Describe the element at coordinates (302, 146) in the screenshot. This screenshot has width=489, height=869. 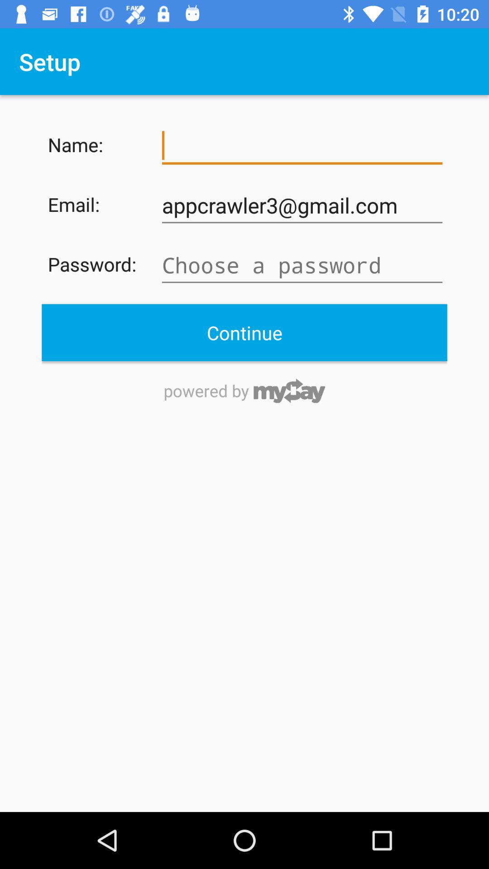
I see `click icon above the appcrawler3@gmail.com item` at that location.